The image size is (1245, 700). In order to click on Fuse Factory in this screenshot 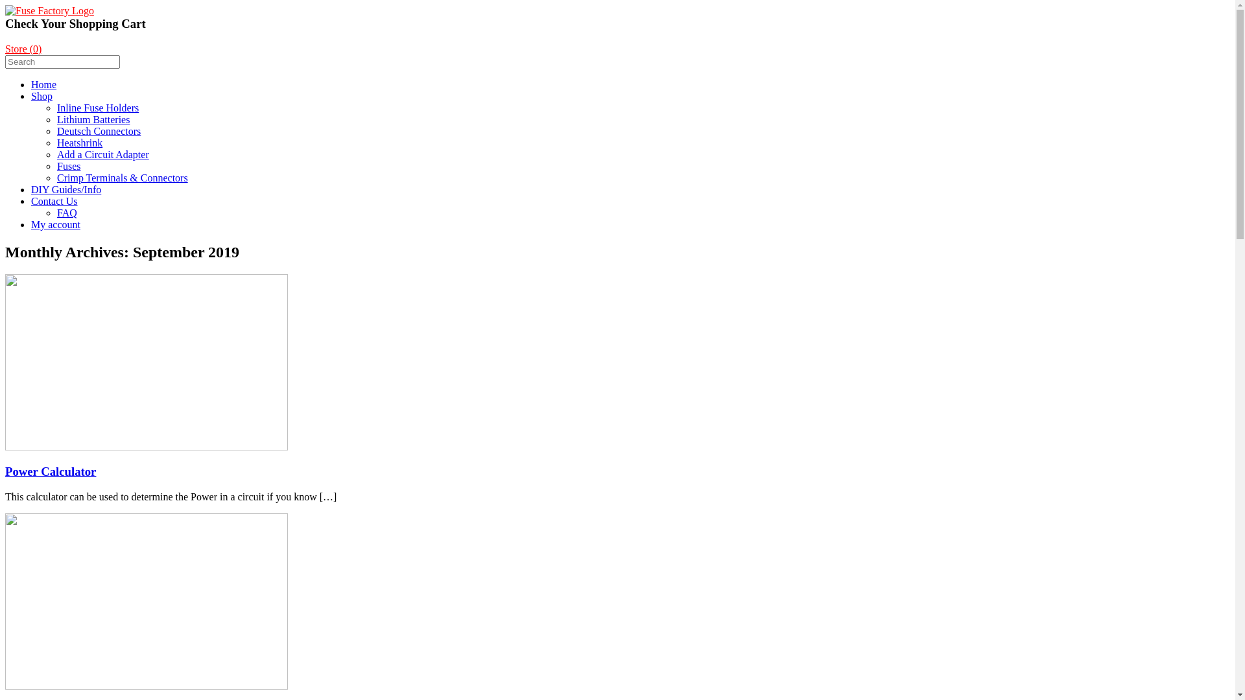, I will do `click(49, 10)`.